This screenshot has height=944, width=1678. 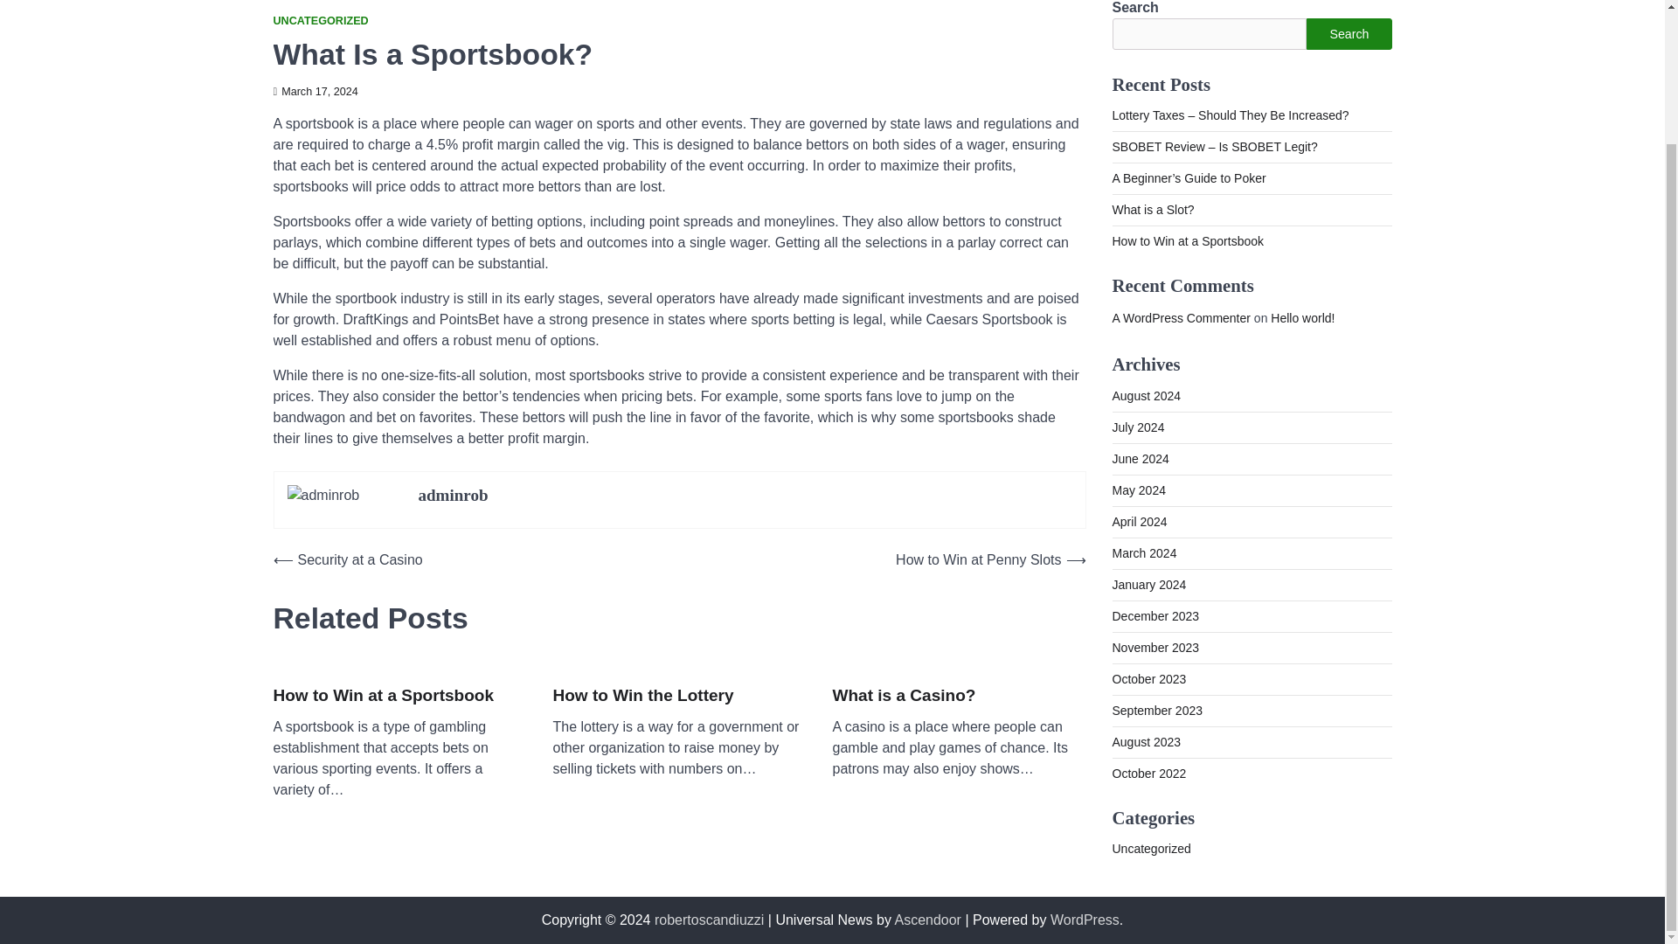 What do you see at coordinates (1302, 318) in the screenshot?
I see `Hello world!` at bounding box center [1302, 318].